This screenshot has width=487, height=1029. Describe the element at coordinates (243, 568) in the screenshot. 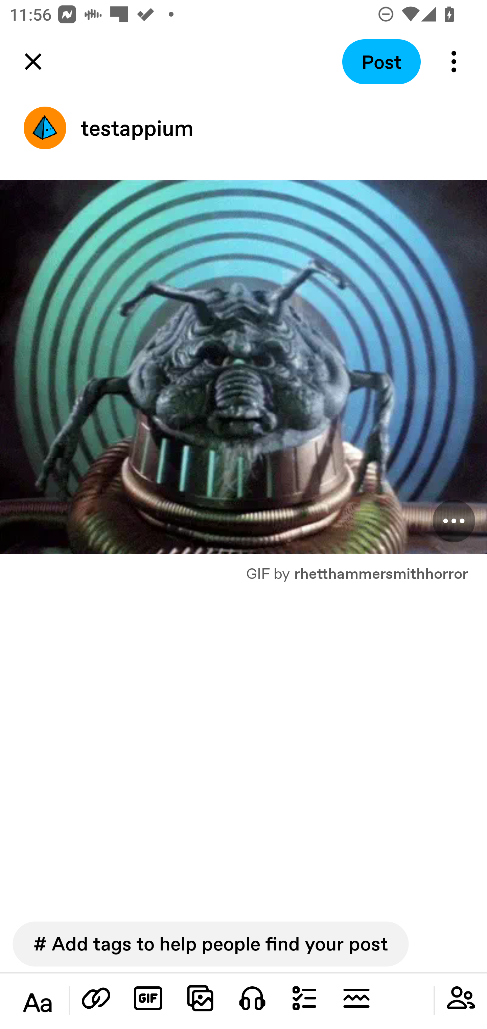

I see `GIF by rhetthammersmithhorror` at that location.